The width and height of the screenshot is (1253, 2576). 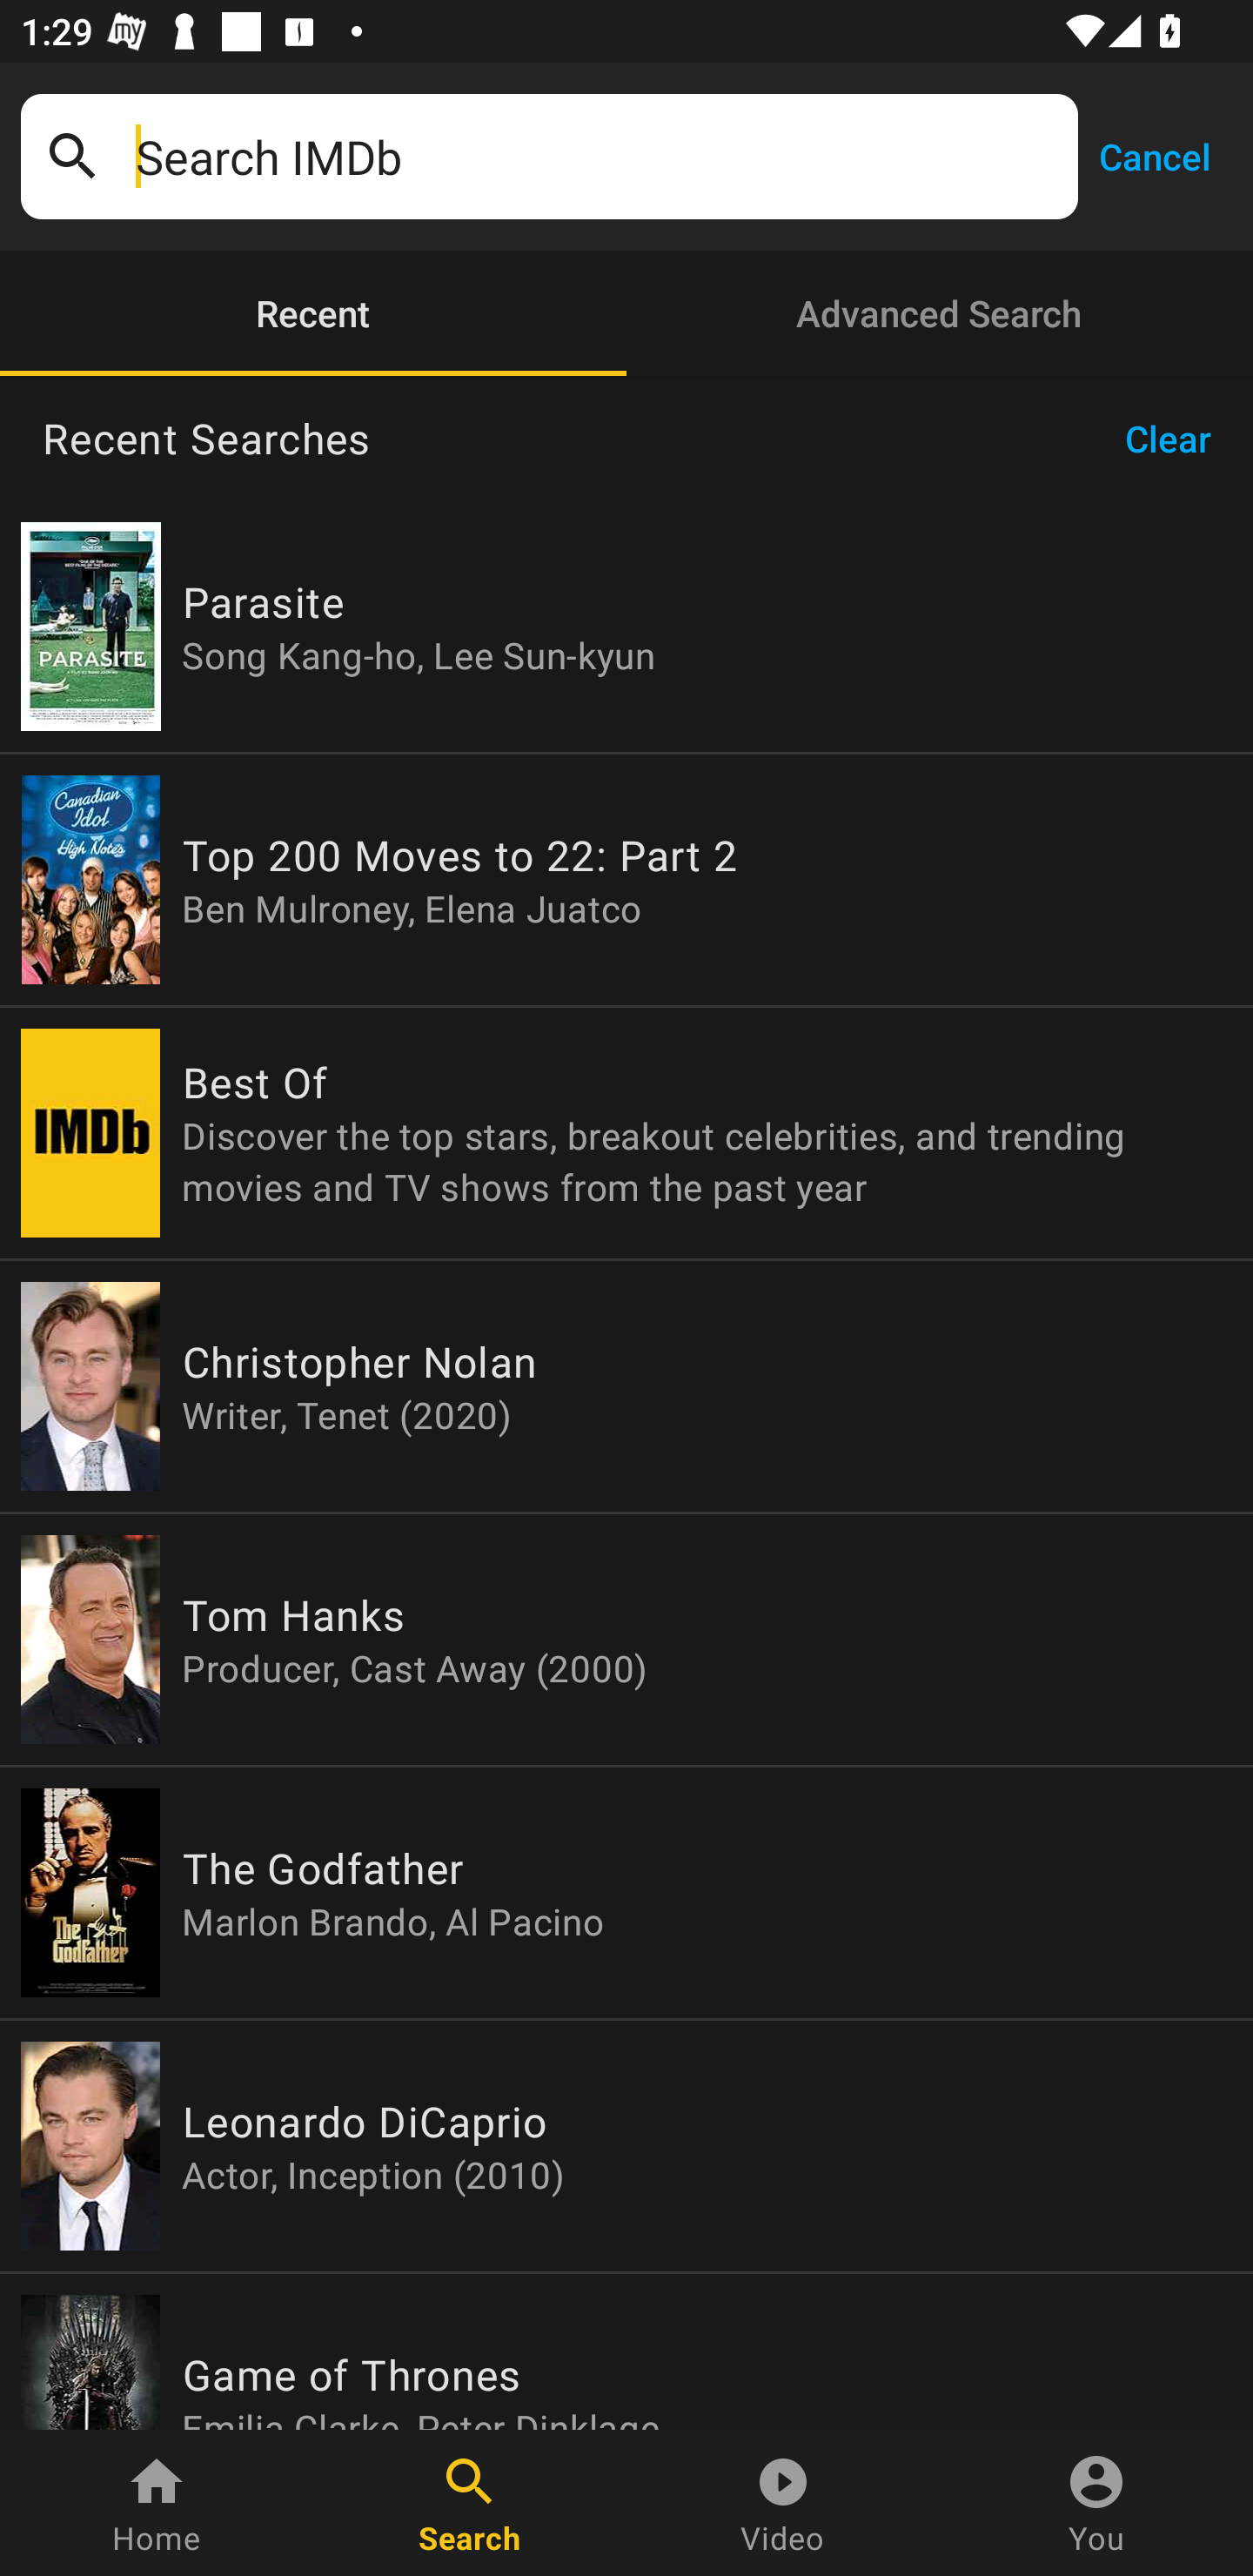 I want to click on Leonardo DiCaprio Actor, Inception (2010), so click(x=626, y=2145).